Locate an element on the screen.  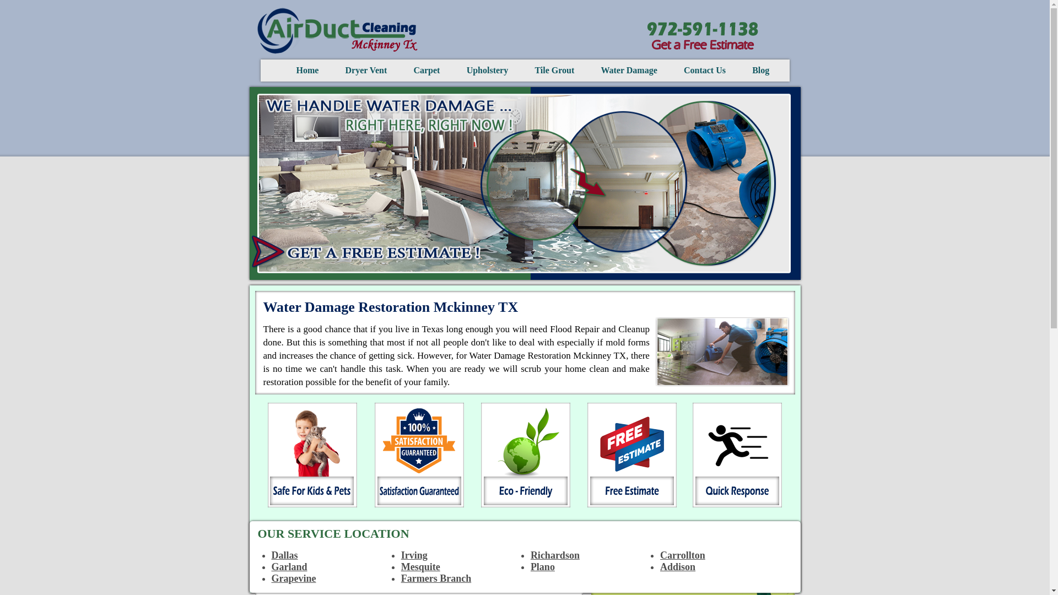
Carrollton is located at coordinates (683, 555).